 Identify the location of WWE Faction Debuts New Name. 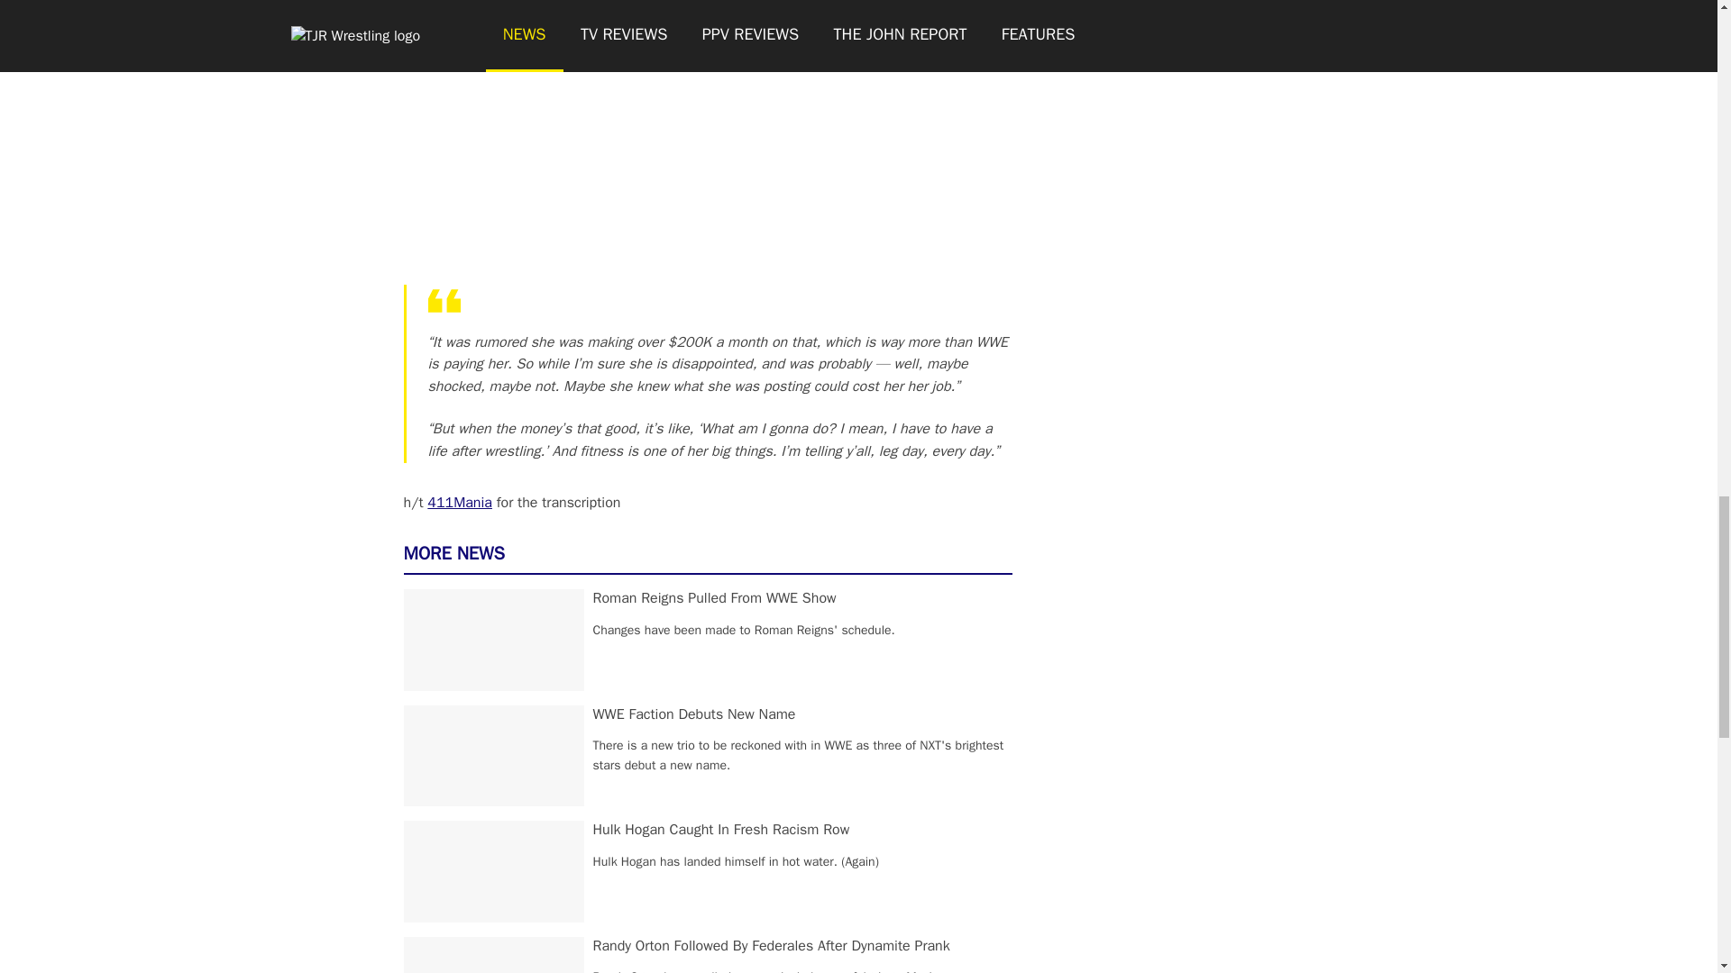
(694, 714).